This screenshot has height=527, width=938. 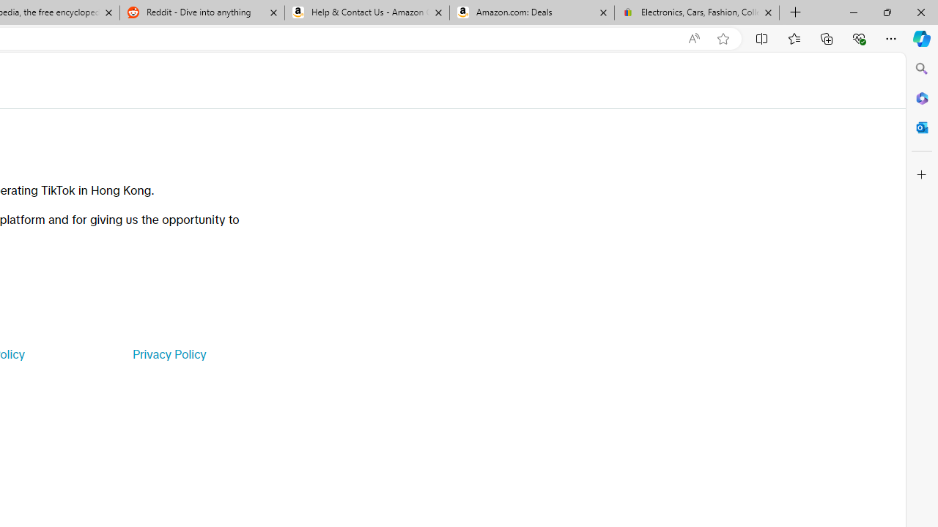 What do you see at coordinates (532, 13) in the screenshot?
I see `Amazon.com: Deals` at bounding box center [532, 13].